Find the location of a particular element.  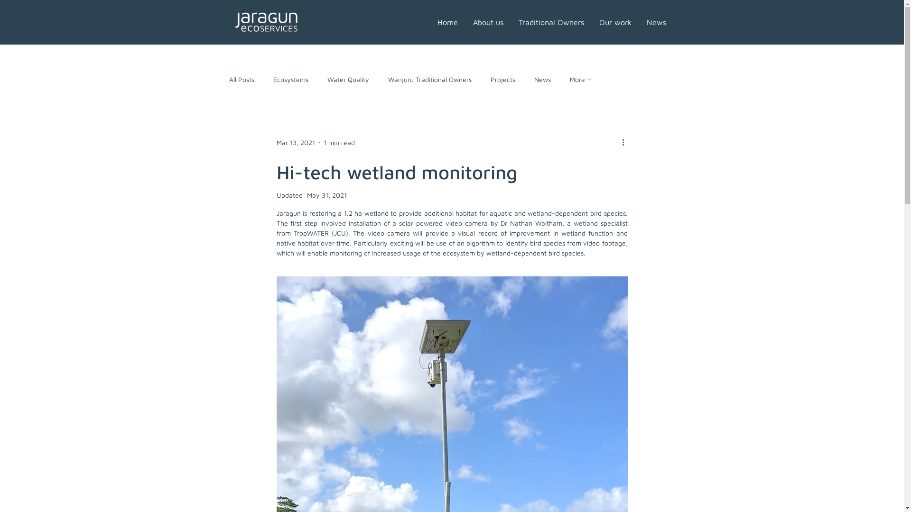

Home is located at coordinates (448, 22).